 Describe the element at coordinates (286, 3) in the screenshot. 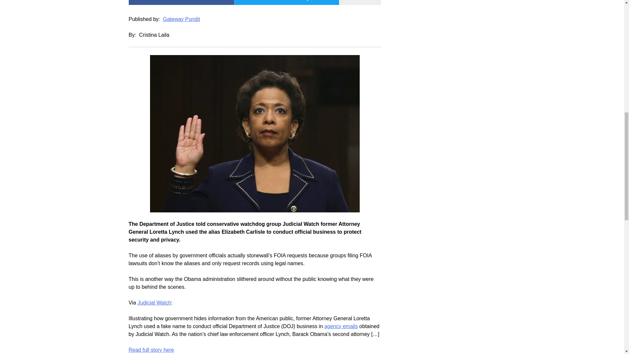

I see `Tweet This Story` at that location.